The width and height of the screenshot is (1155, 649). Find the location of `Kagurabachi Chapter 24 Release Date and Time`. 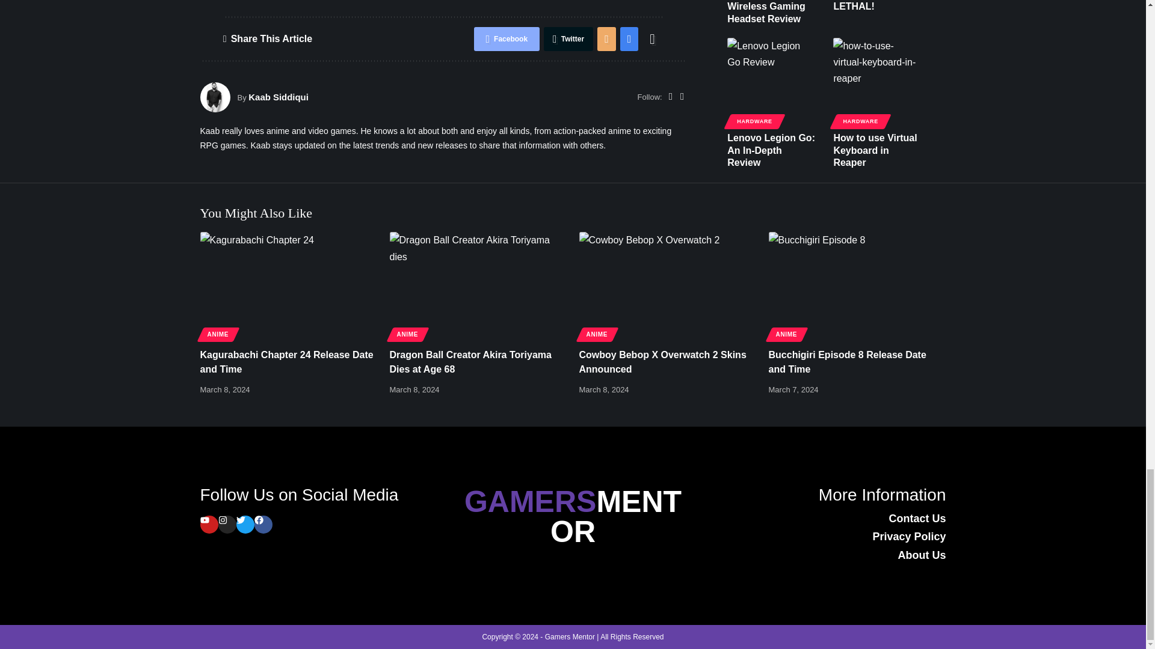

Kagurabachi Chapter 24 Release Date and Time is located at coordinates (289, 285).